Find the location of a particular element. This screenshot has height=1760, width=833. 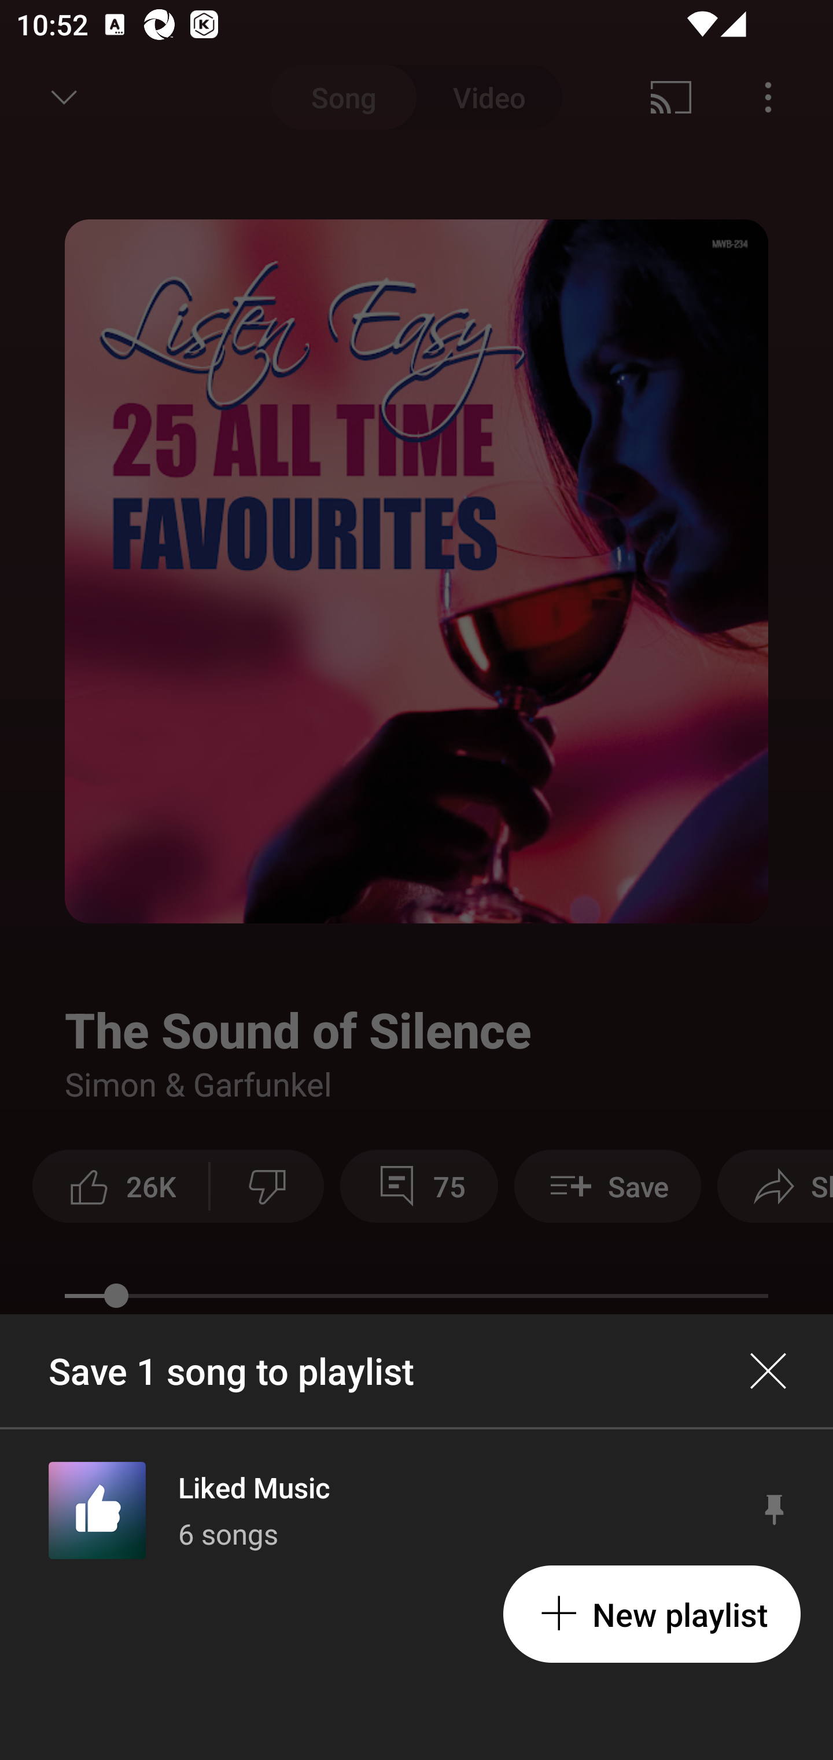

Close is located at coordinates (768, 1371).